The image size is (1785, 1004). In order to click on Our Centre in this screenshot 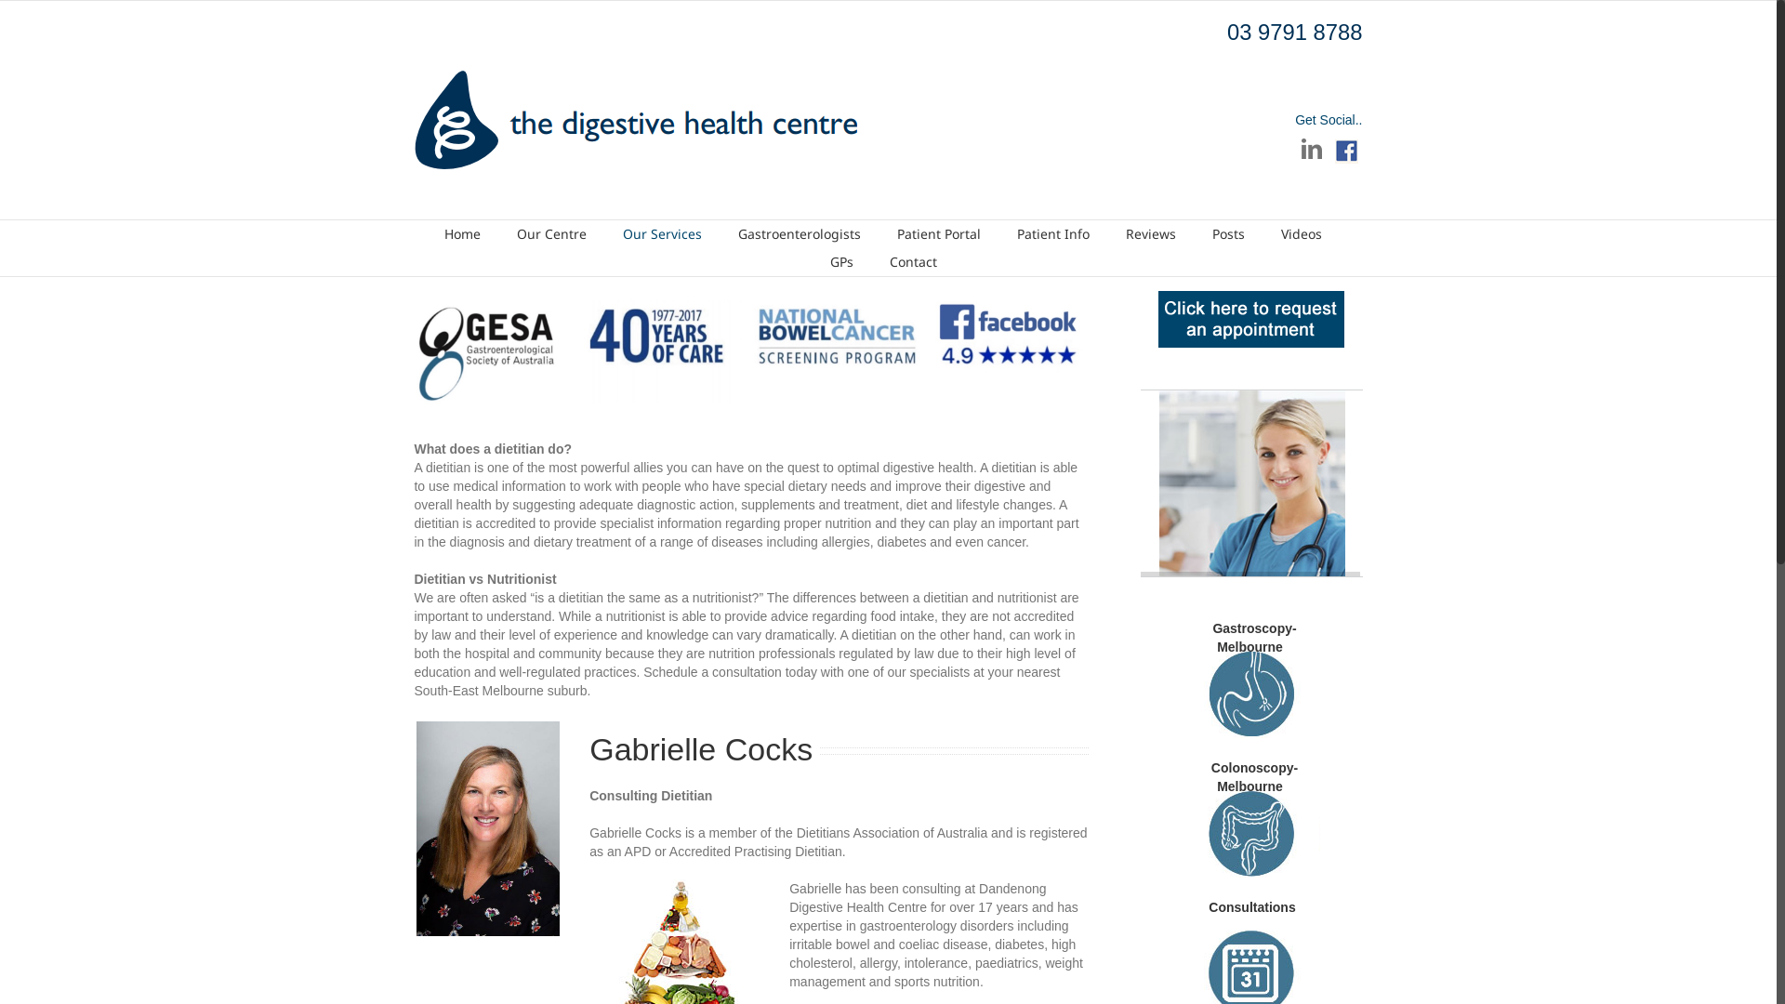, I will do `click(552, 234)`.